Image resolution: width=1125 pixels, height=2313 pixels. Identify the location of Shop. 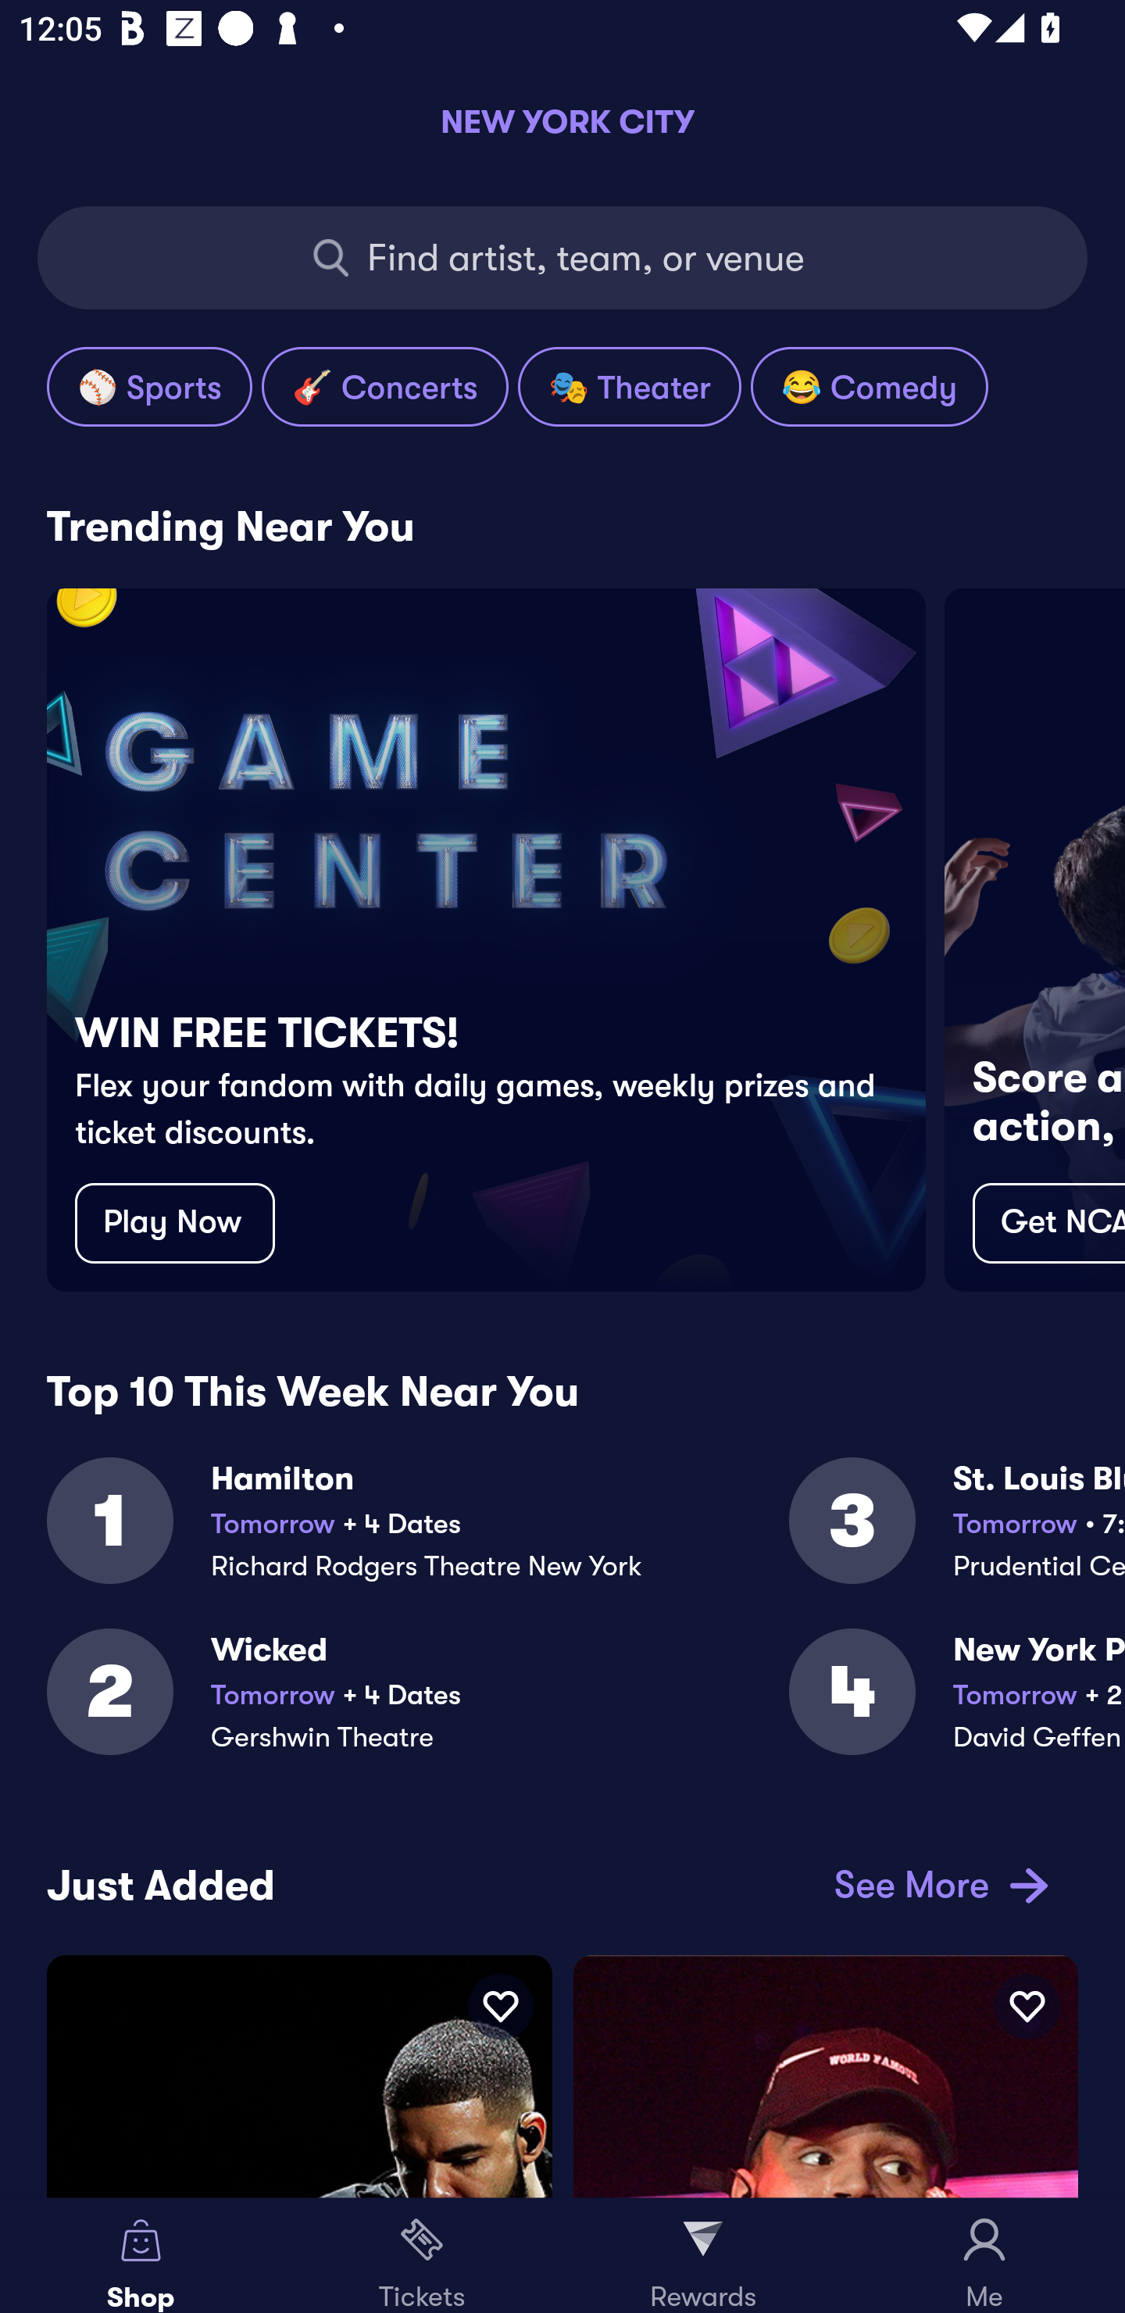
(141, 2256).